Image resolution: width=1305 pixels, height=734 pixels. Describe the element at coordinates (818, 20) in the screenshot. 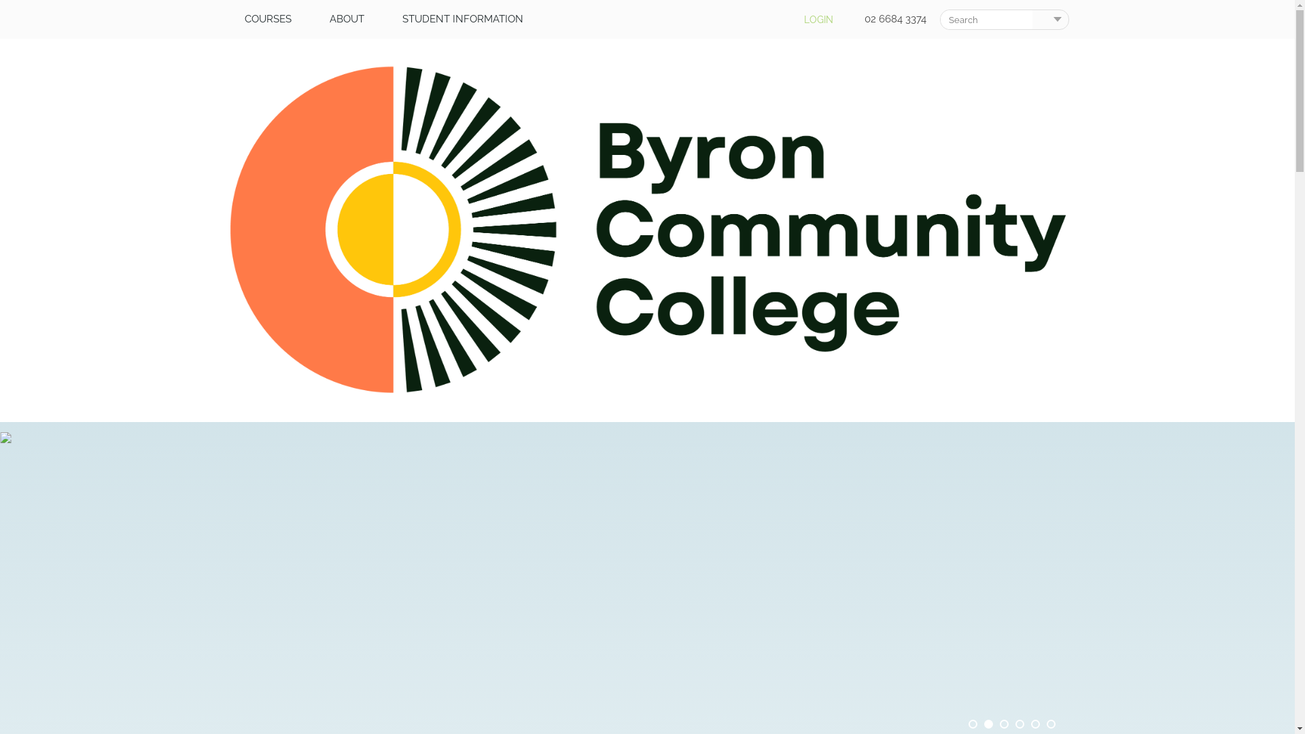

I see `LOGIN` at that location.